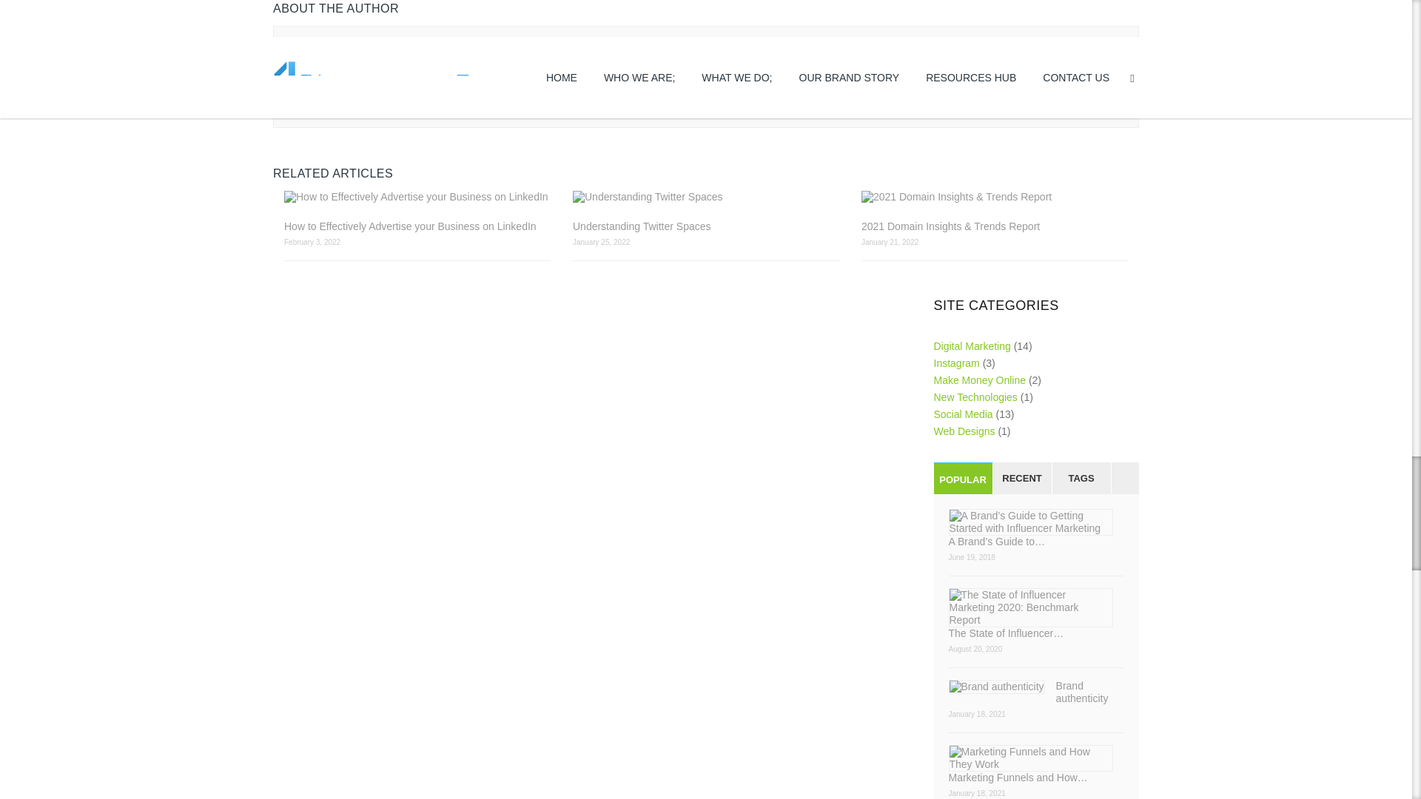 The height and width of the screenshot is (799, 1421). I want to click on Permalink to Understanding Twitter Spaces, so click(706, 226).